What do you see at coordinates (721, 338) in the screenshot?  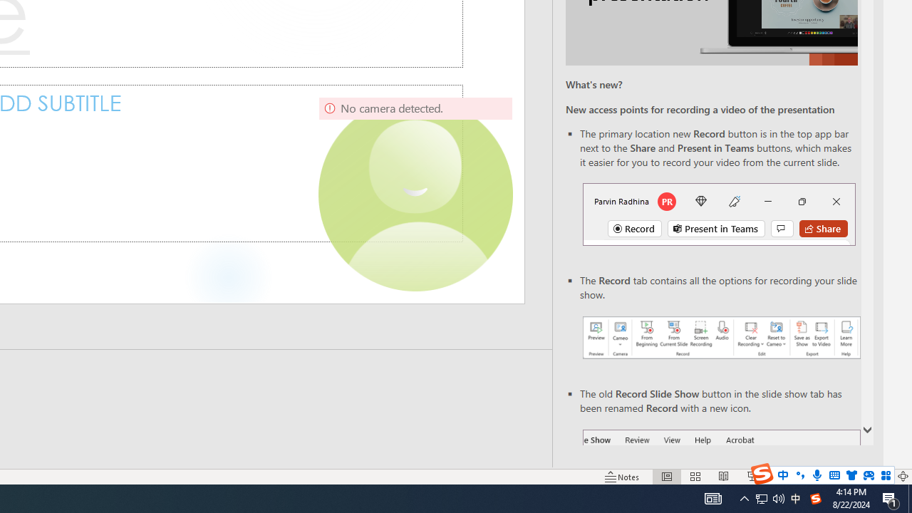 I see `Record your presentations screenshot one` at bounding box center [721, 338].